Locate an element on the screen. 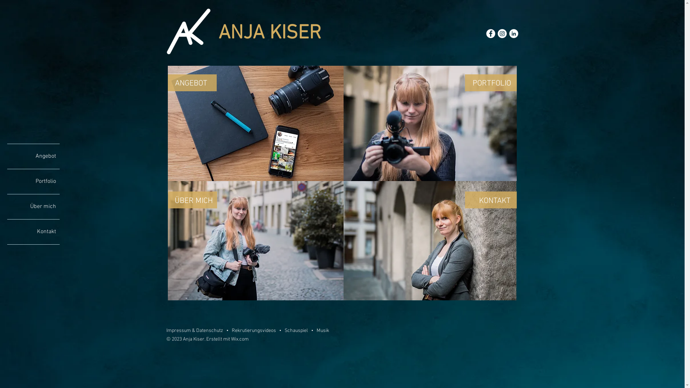 The image size is (690, 388). Kontakt is located at coordinates (33, 231).